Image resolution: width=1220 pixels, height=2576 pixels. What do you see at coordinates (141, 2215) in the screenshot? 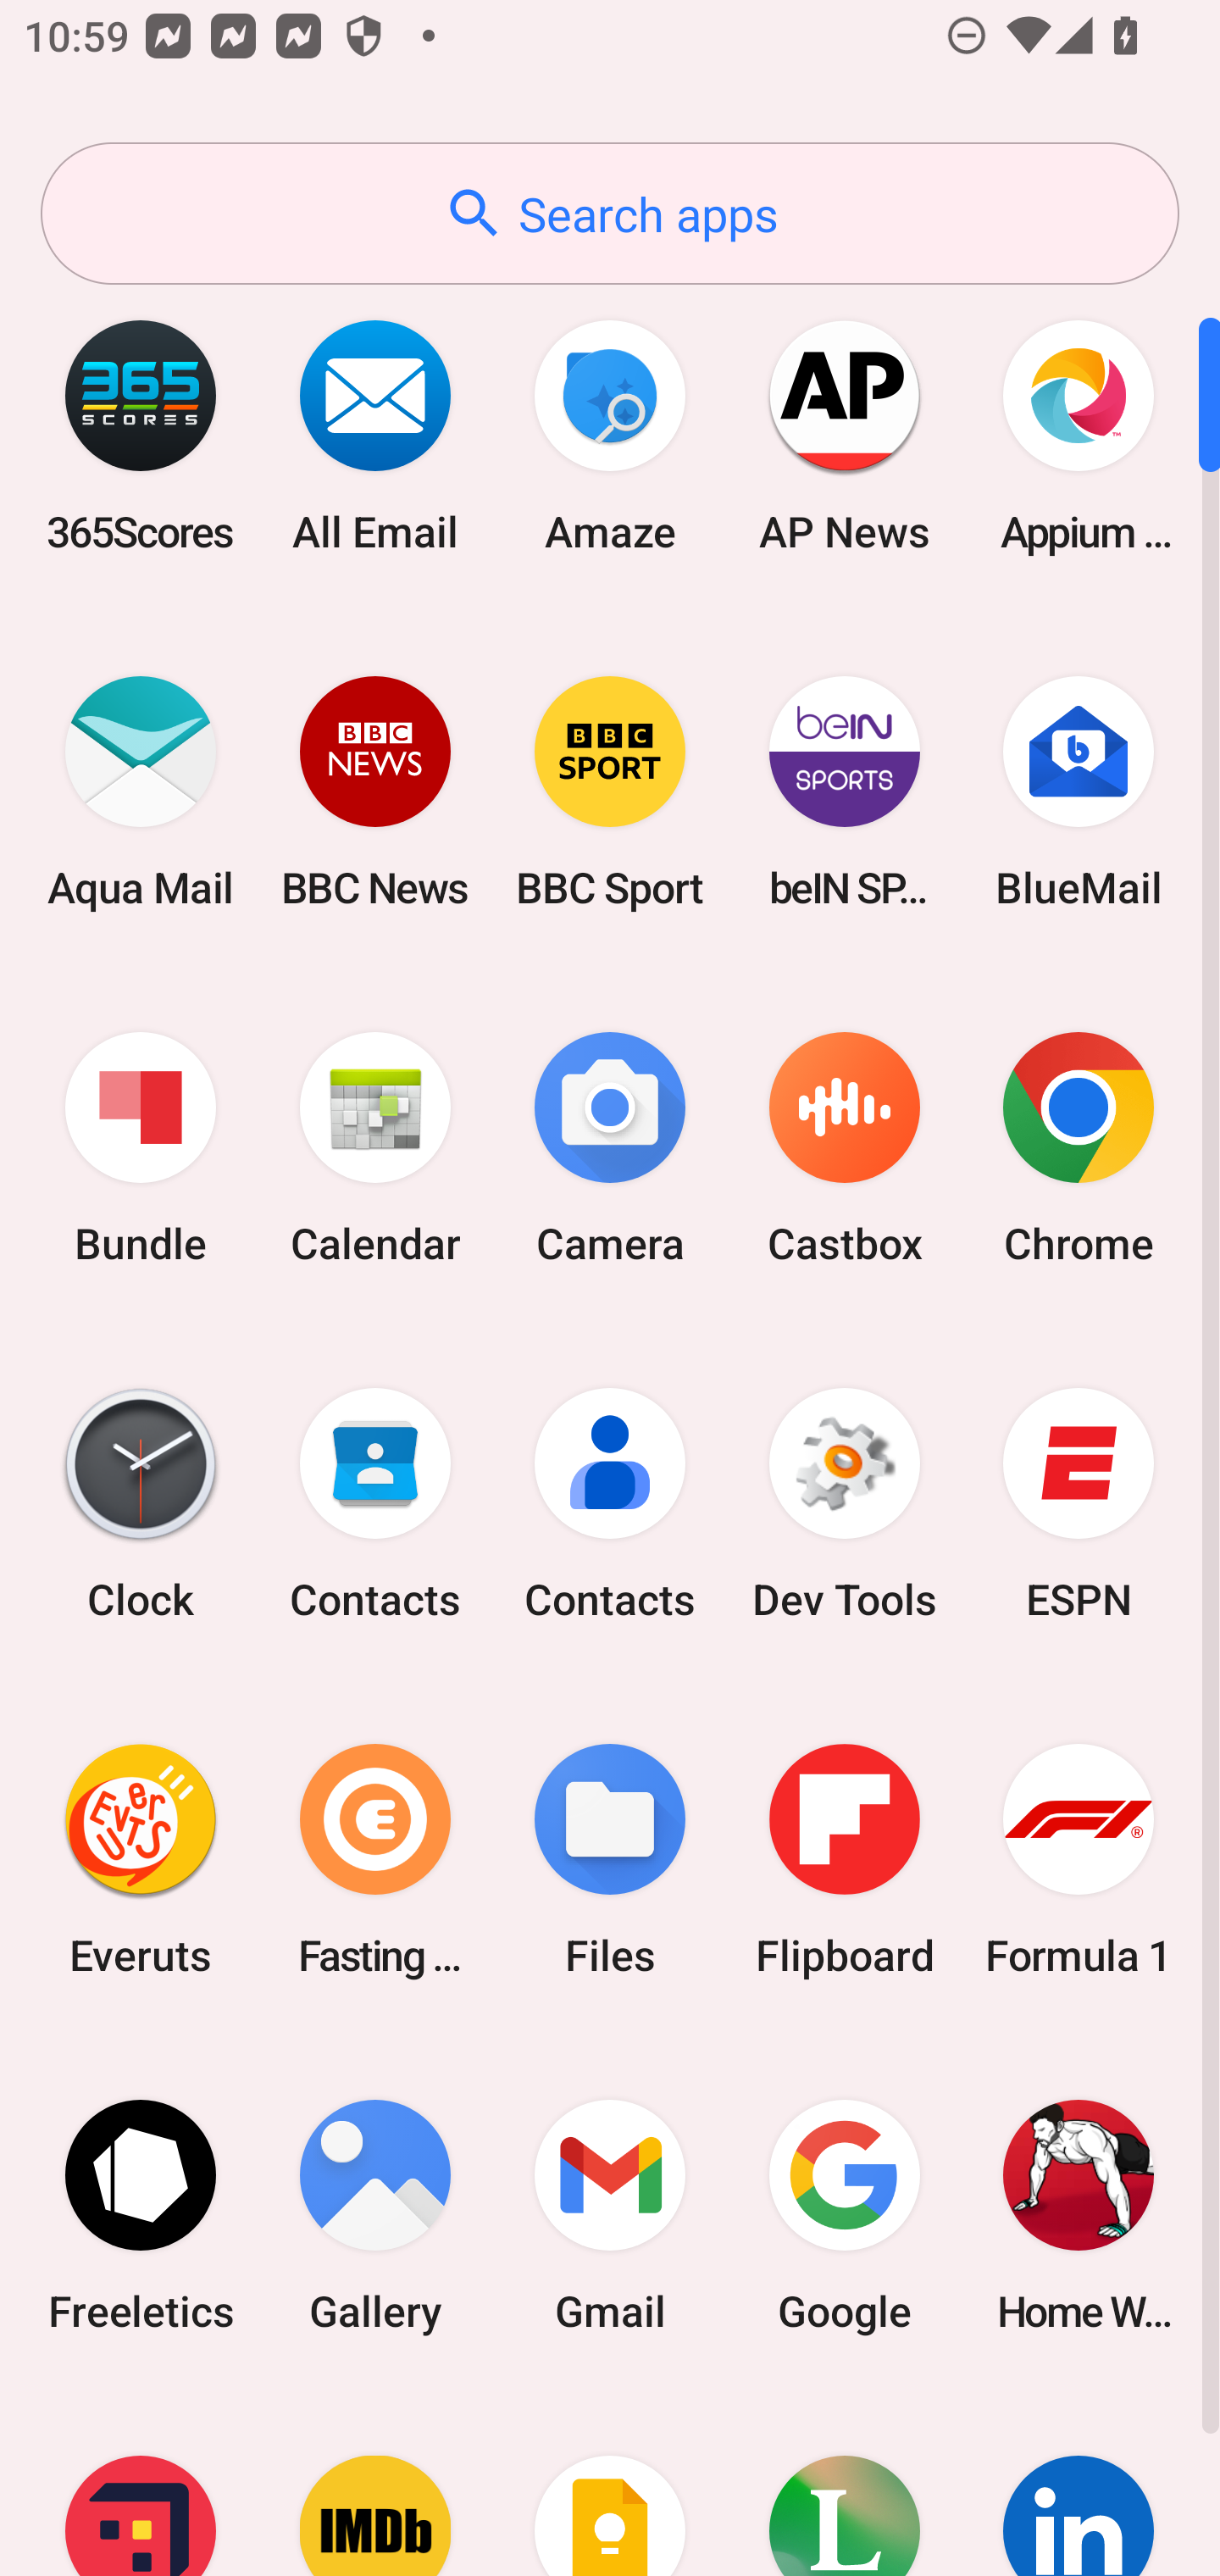
I see `Freeletics` at bounding box center [141, 2215].